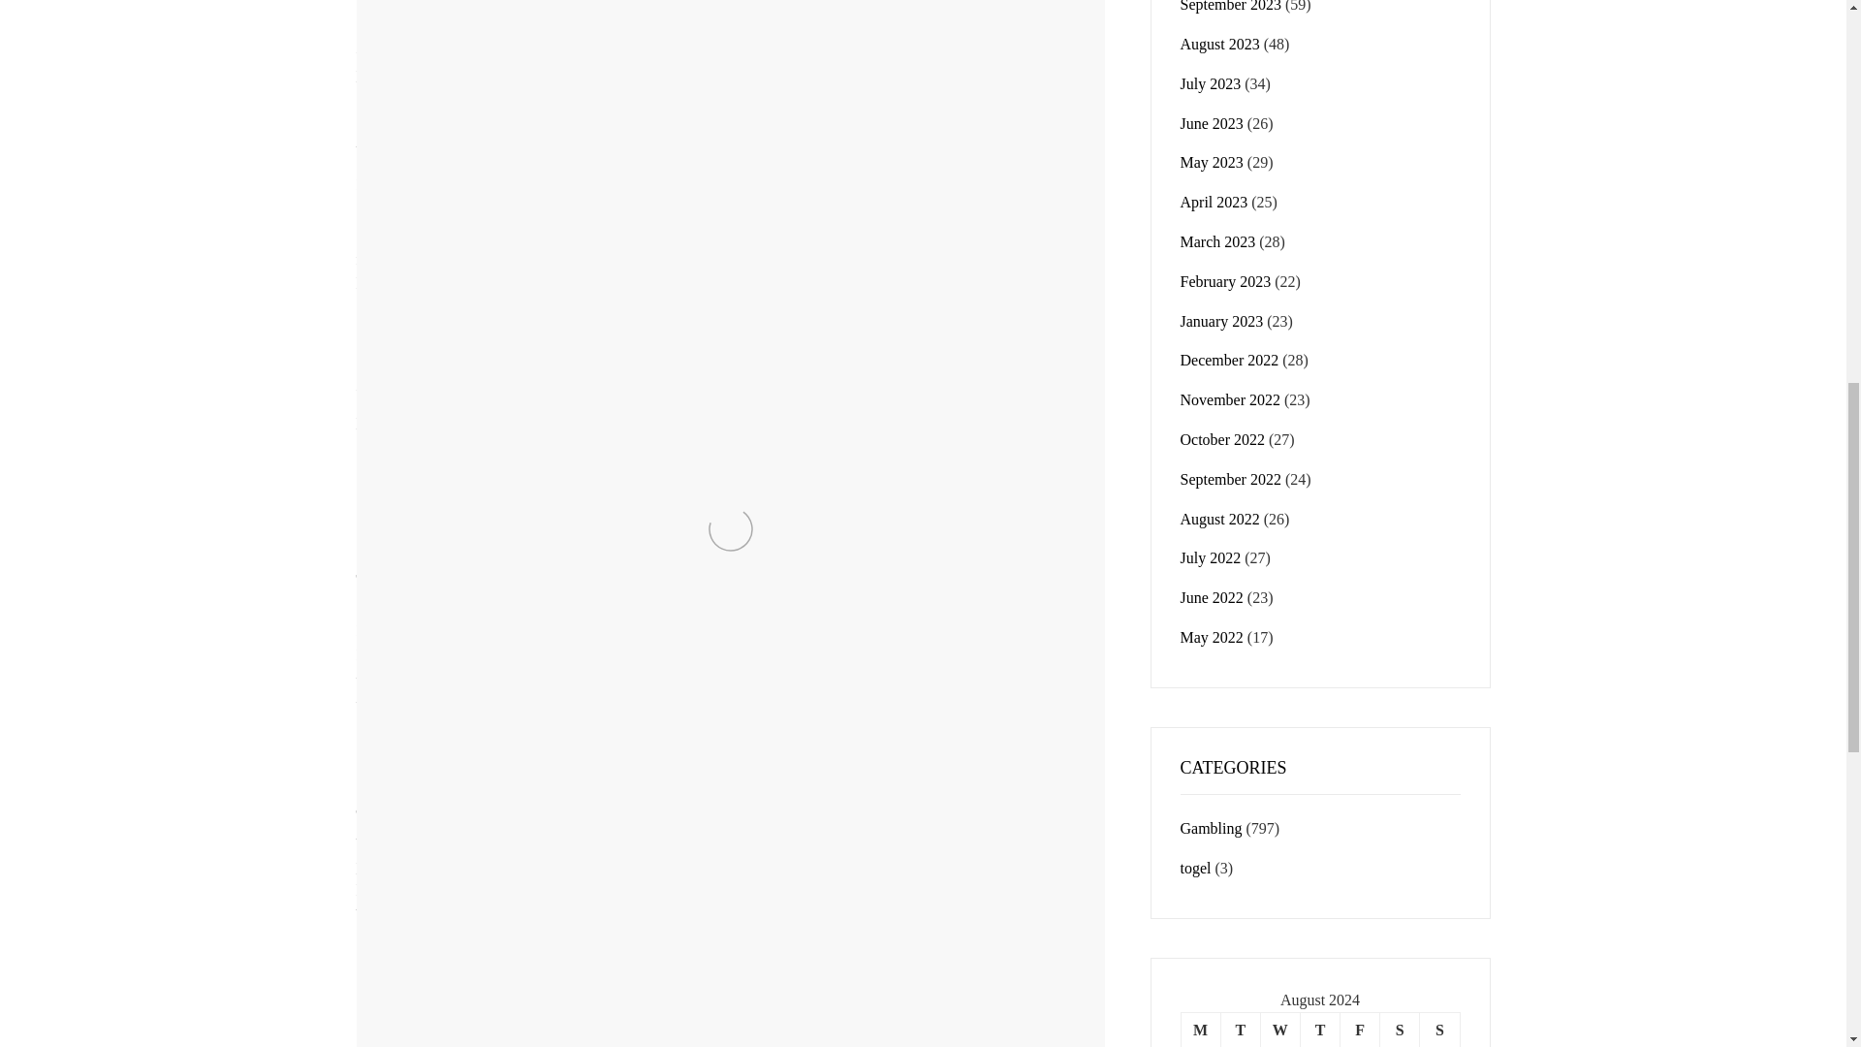  I want to click on June 2023, so click(1212, 123).